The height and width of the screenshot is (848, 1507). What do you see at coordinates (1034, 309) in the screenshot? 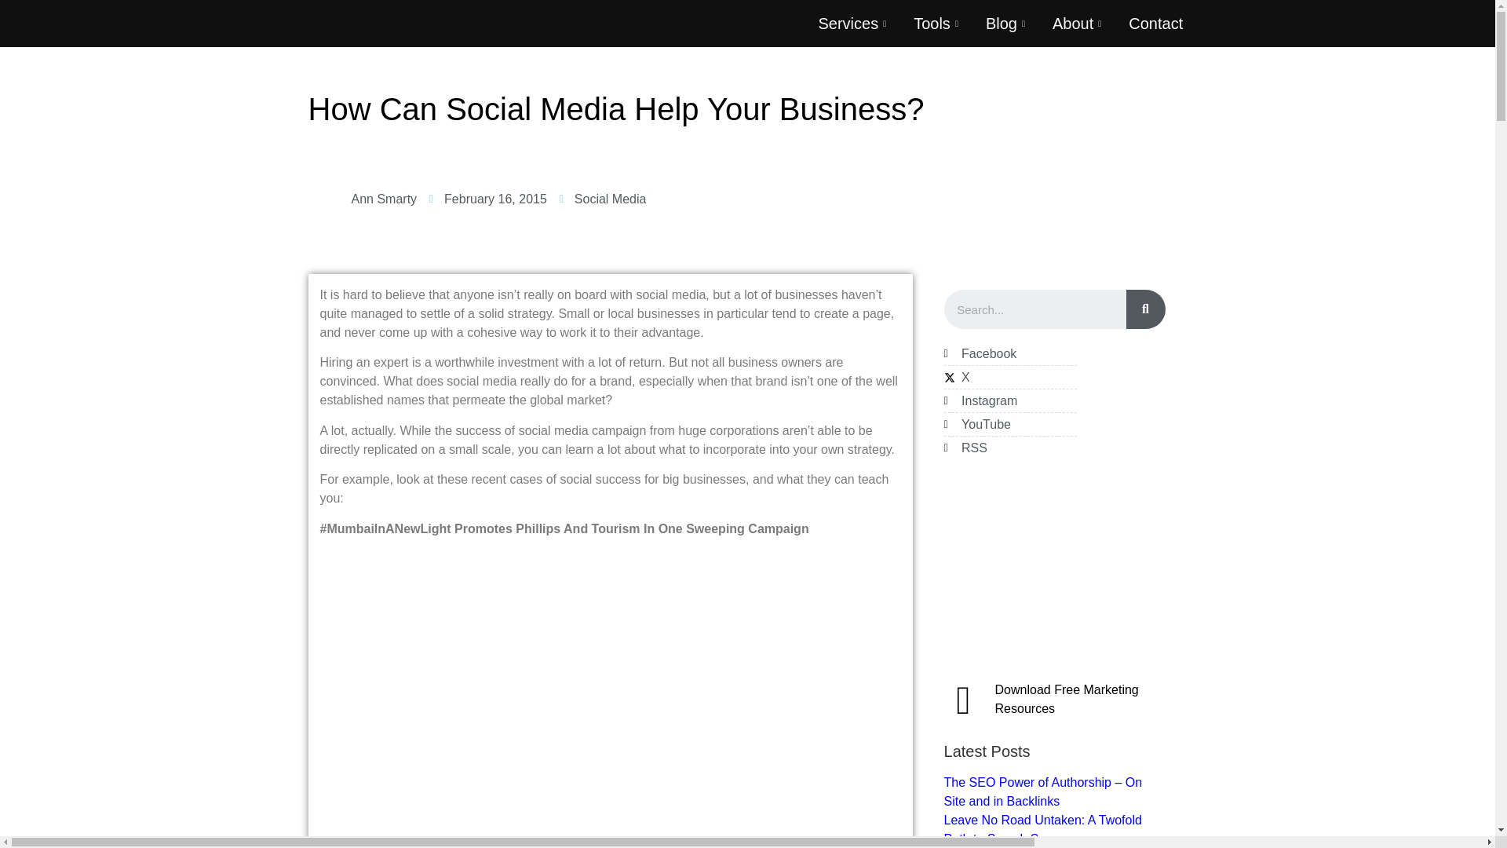
I see `Search` at bounding box center [1034, 309].